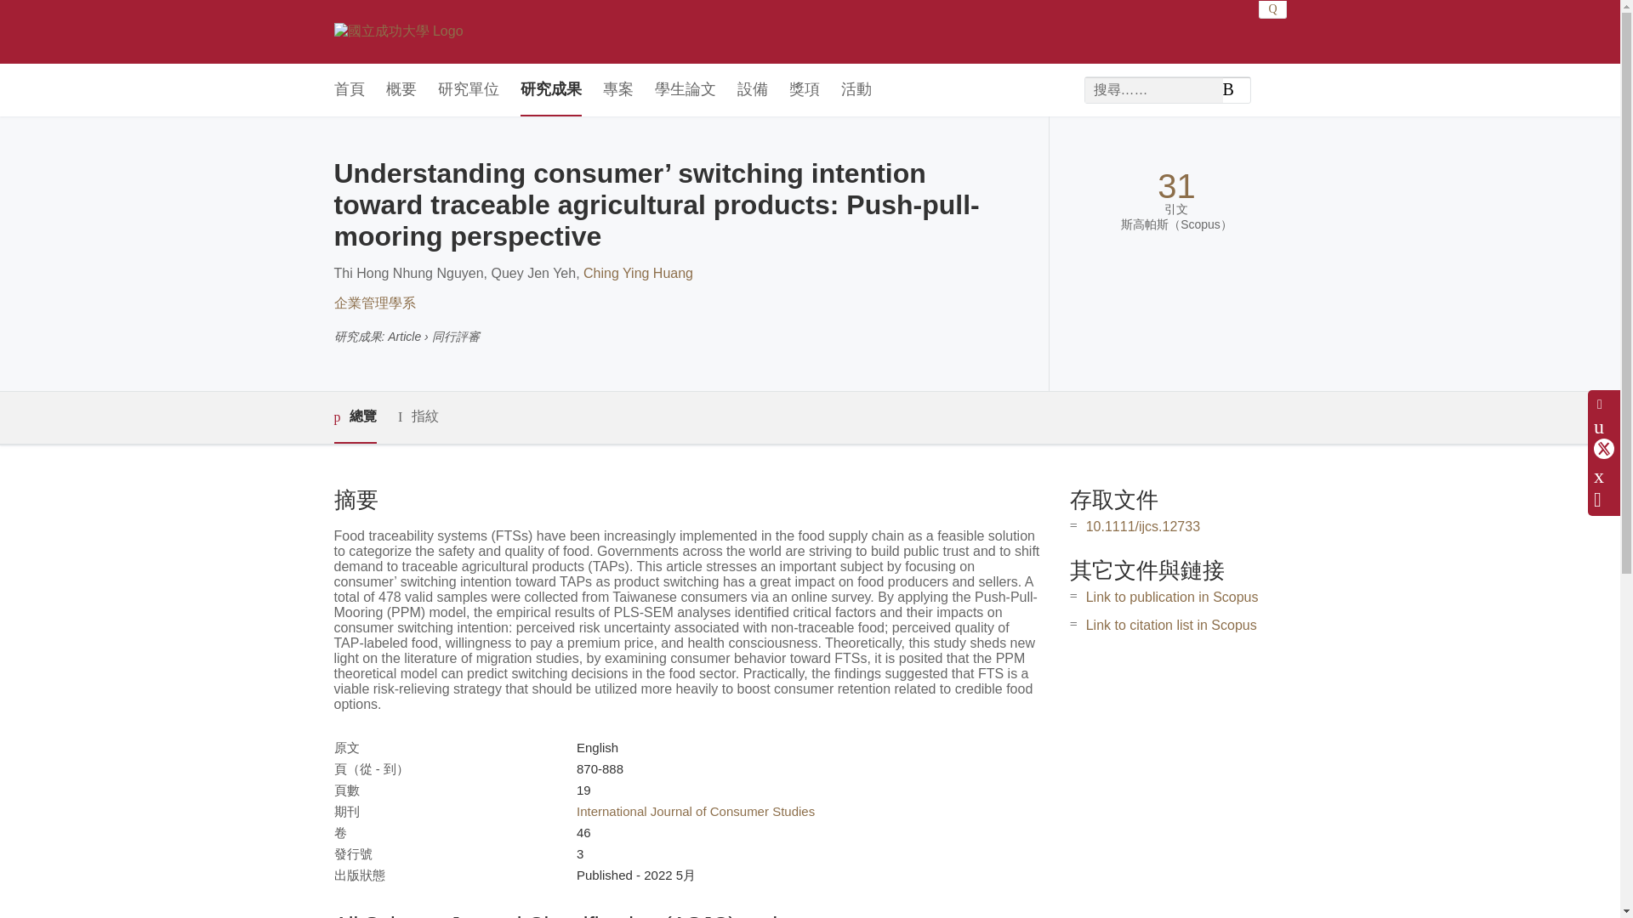 This screenshot has height=918, width=1633. I want to click on Ching Ying Huang, so click(638, 274).